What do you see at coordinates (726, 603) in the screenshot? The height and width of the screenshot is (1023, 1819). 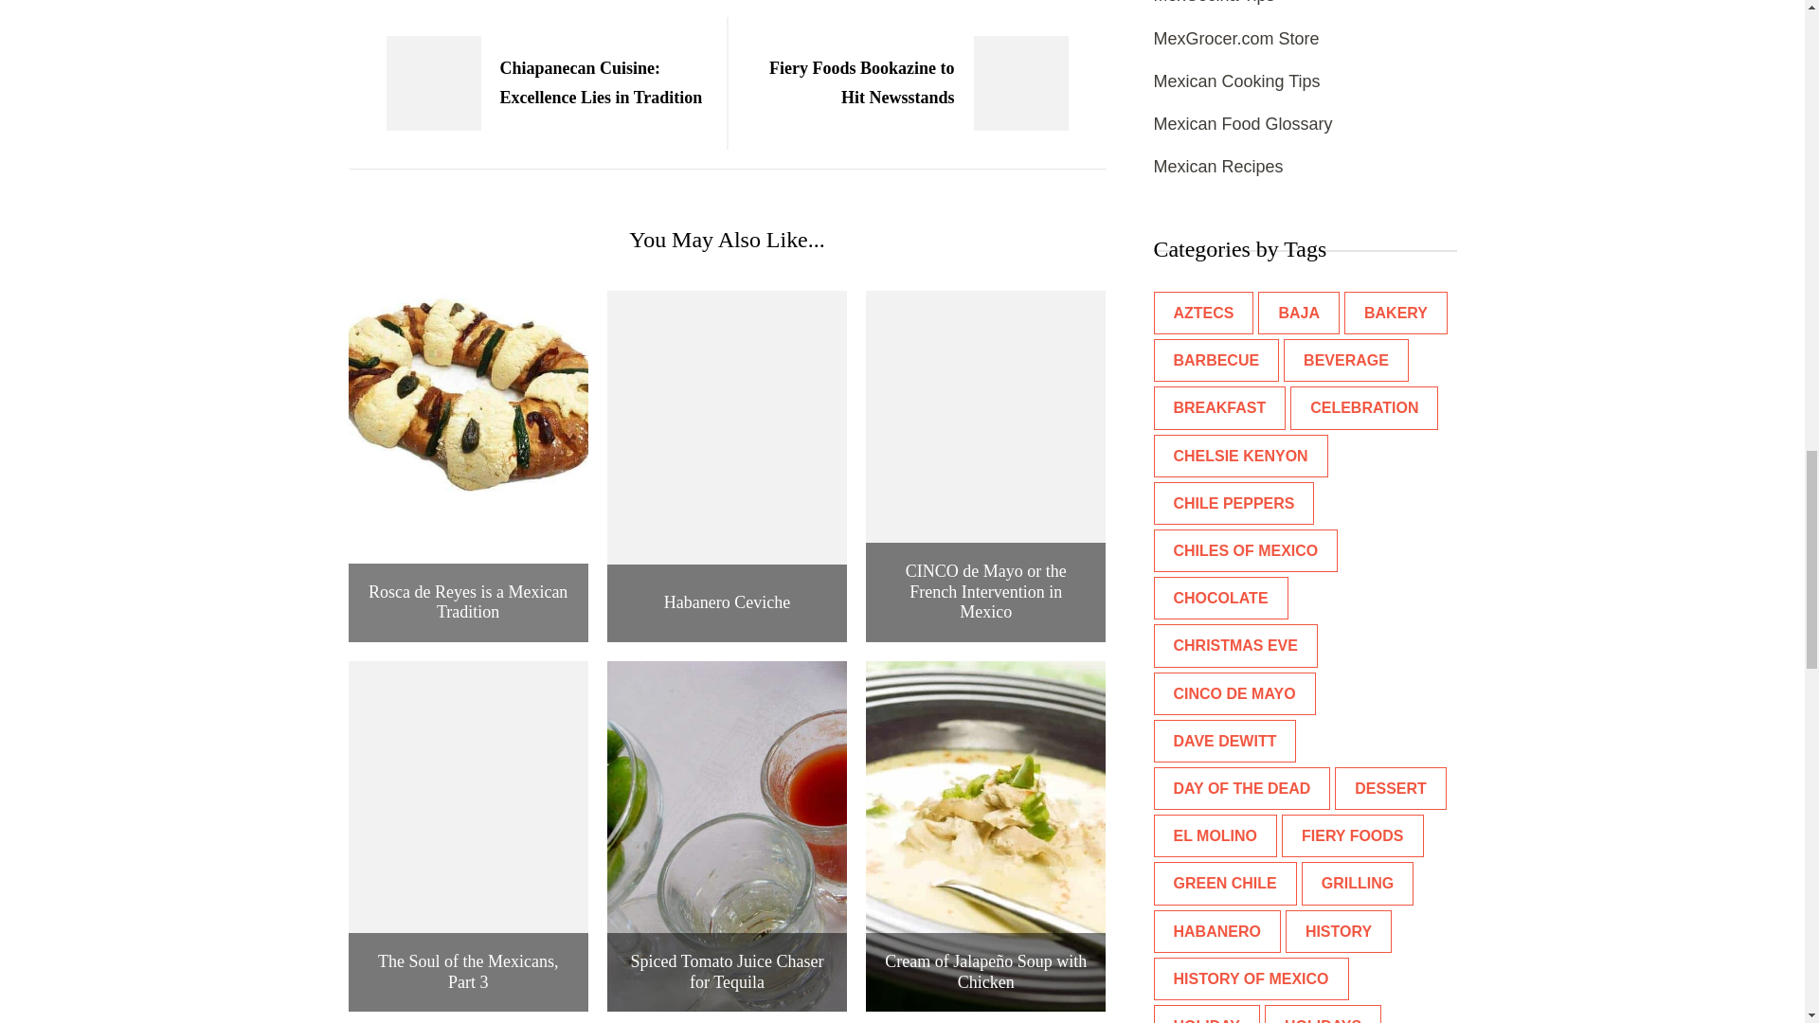 I see `Habanero Ceviche` at bounding box center [726, 603].